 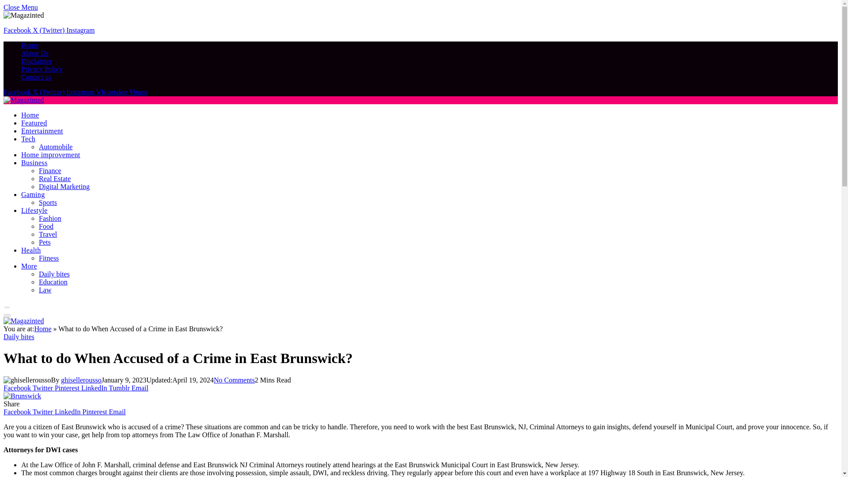 I want to click on Digital Marketing, so click(x=64, y=186).